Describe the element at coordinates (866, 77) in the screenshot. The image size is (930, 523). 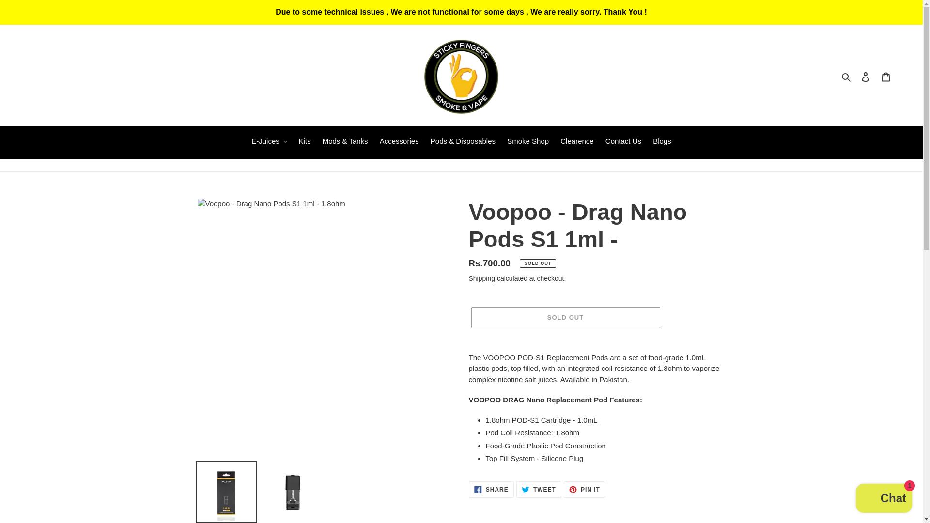
I see `Log in` at that location.